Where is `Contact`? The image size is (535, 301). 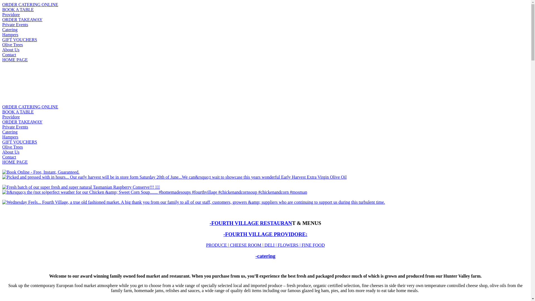 Contact is located at coordinates (9, 157).